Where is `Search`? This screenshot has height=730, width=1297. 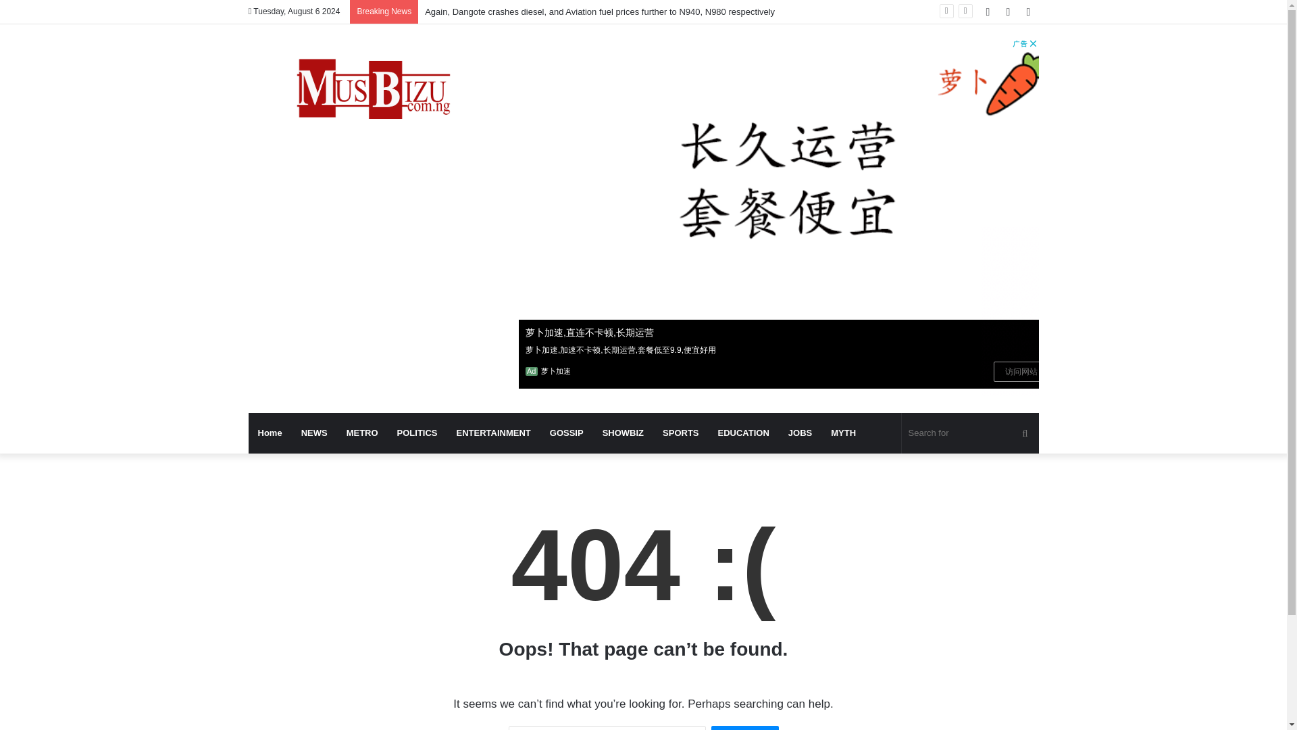 Search is located at coordinates (744, 727).